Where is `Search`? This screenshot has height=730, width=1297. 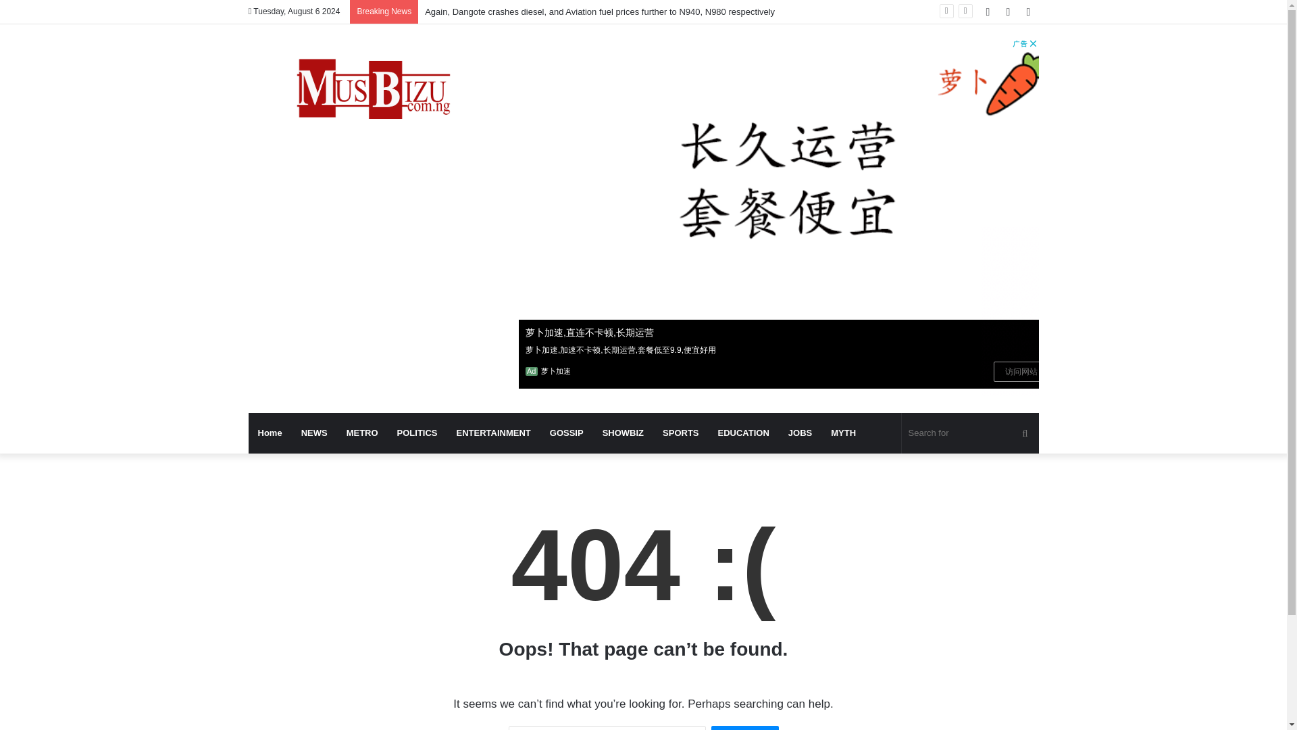 Search is located at coordinates (744, 727).